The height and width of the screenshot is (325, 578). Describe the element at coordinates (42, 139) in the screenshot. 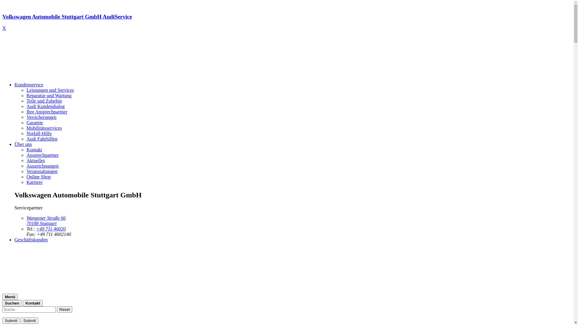

I see `Audi Fahrhilfen` at that location.